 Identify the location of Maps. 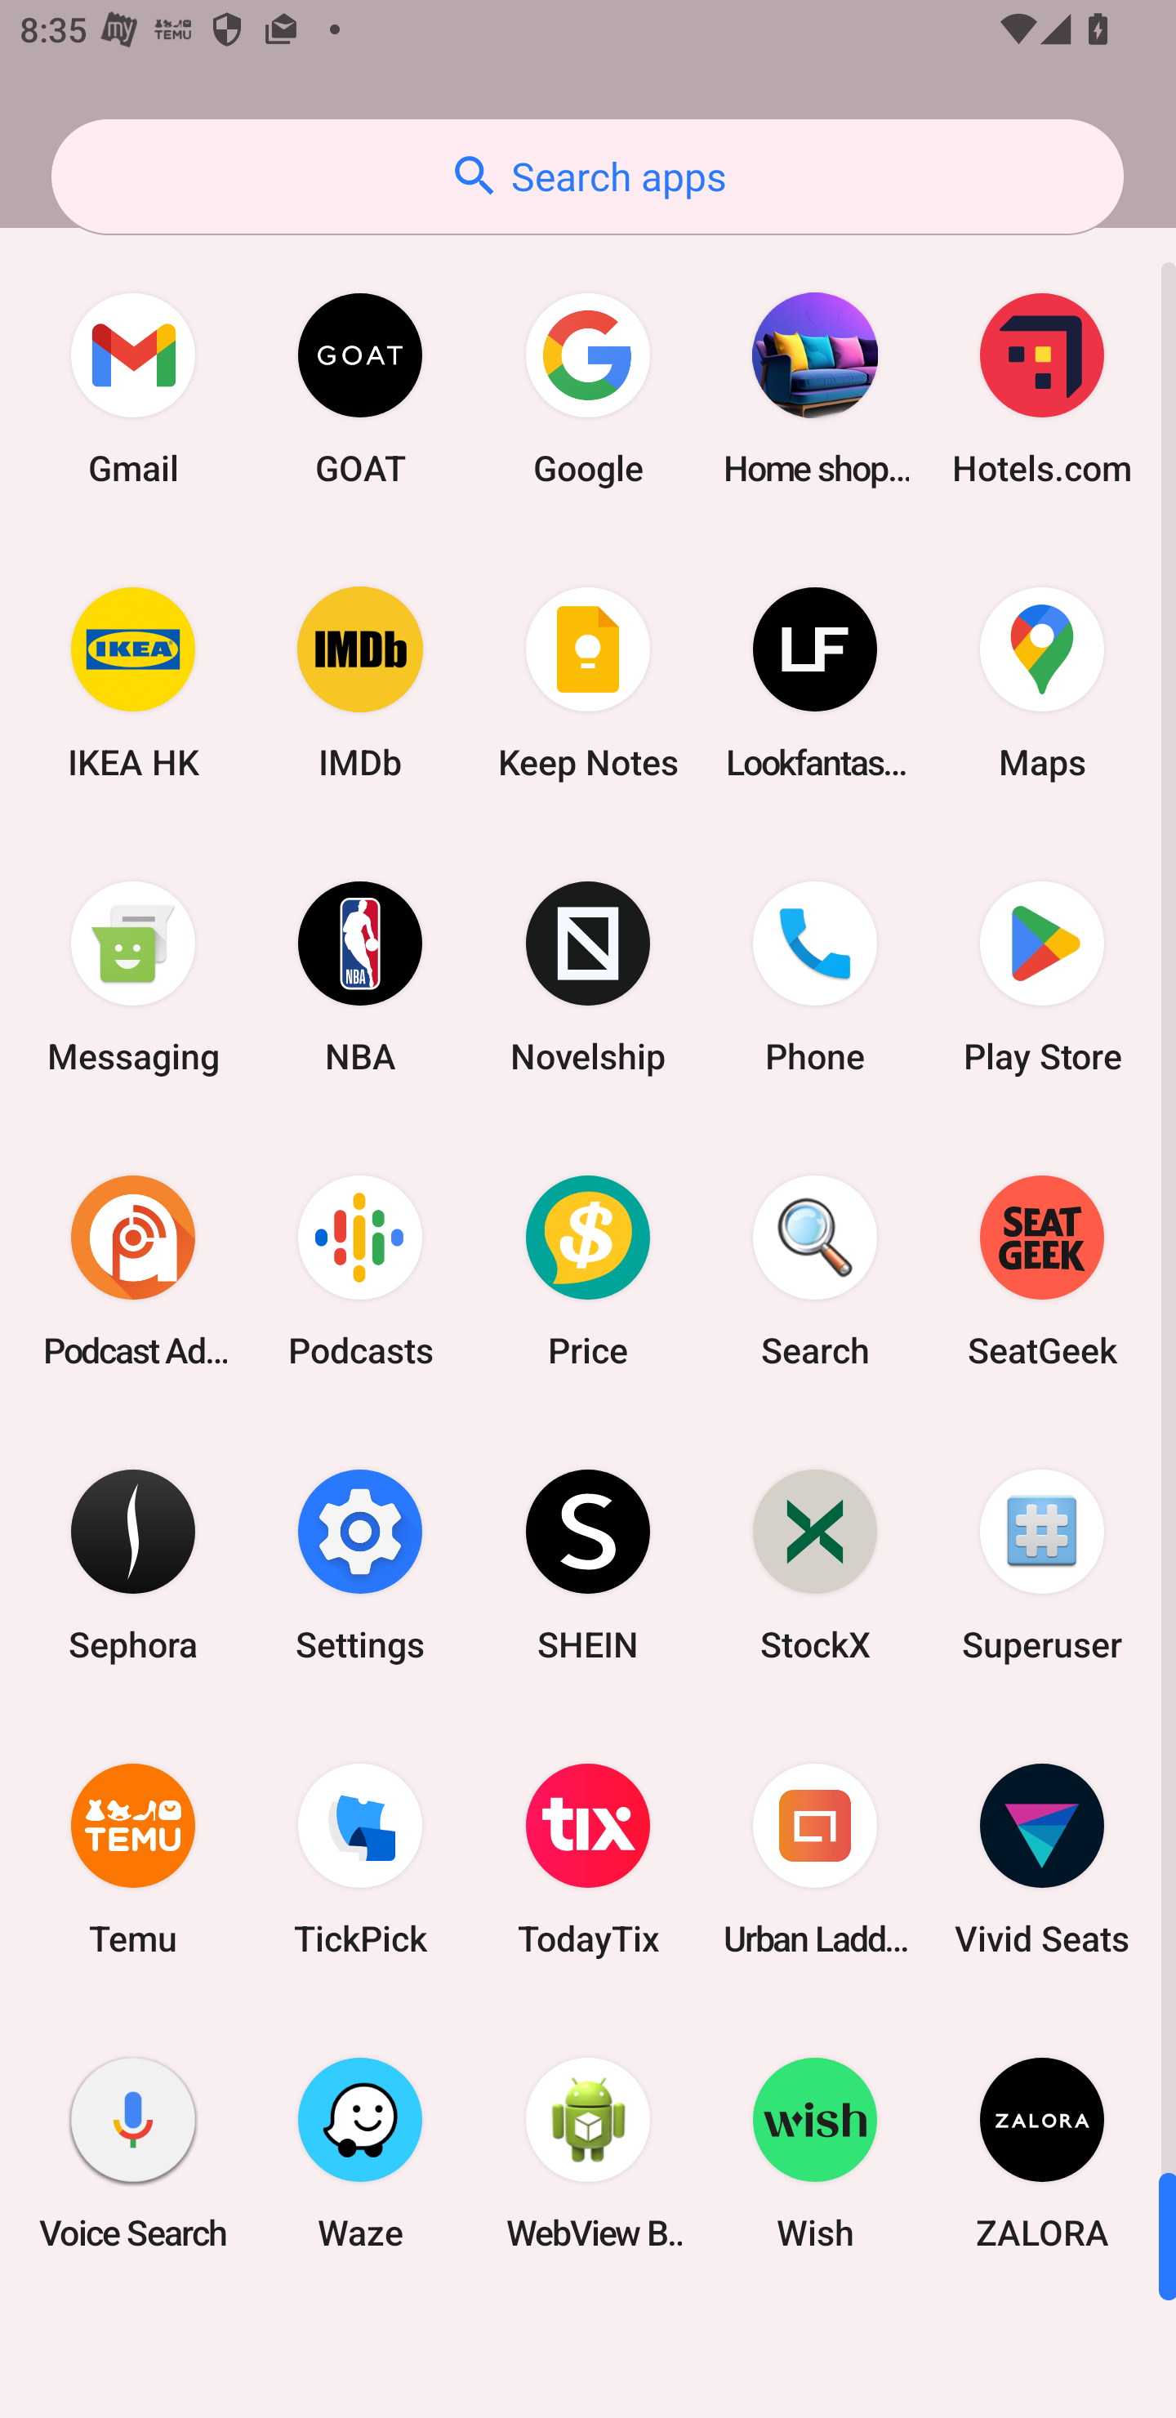
(1042, 683).